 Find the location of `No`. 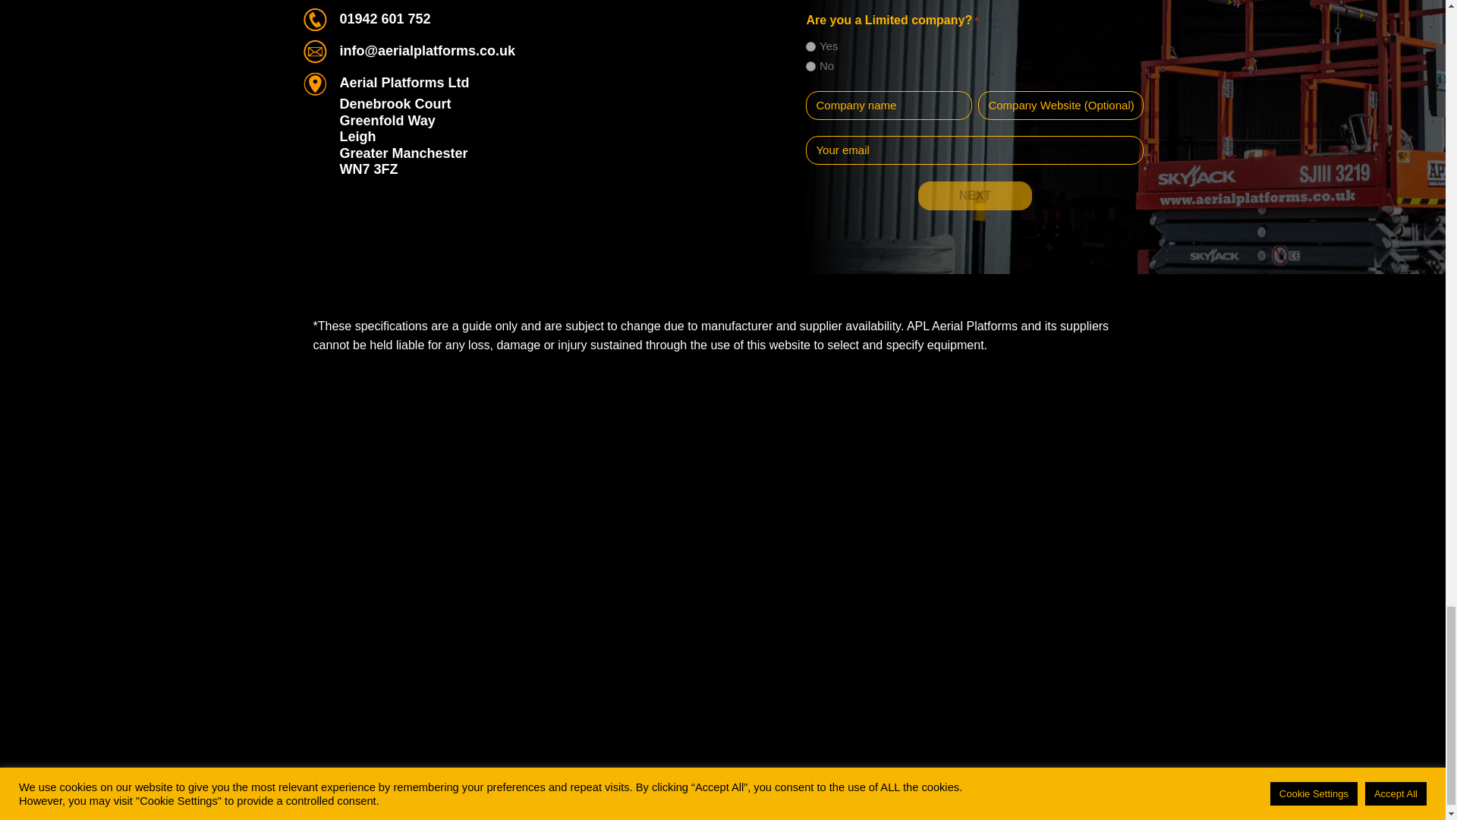

No is located at coordinates (810, 66).